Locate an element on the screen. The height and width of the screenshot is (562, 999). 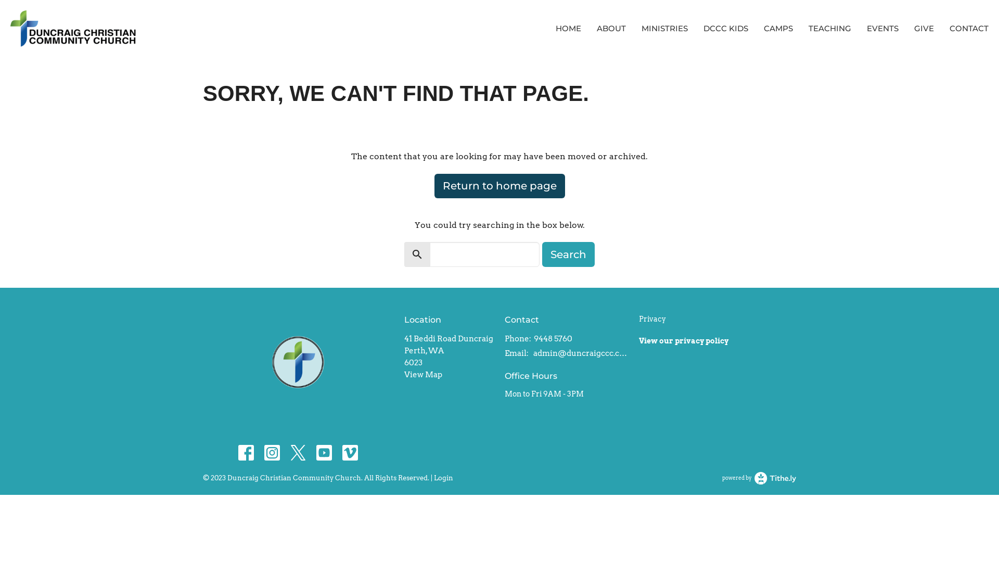
CAMPS is located at coordinates (778, 28).